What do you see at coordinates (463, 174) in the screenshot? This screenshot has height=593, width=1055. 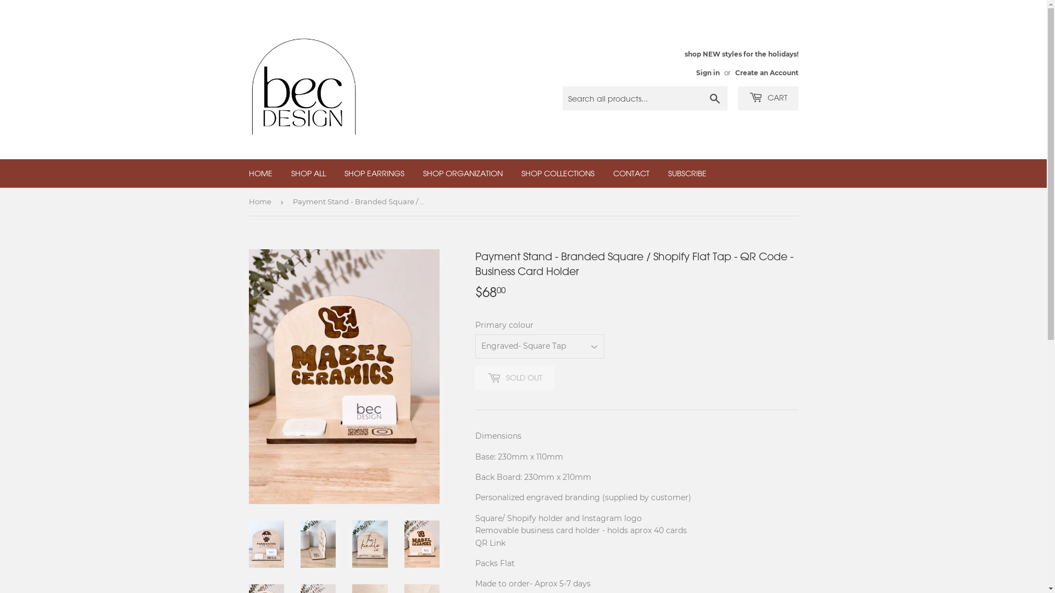 I see `SHOP ORGANIZATION` at bounding box center [463, 174].